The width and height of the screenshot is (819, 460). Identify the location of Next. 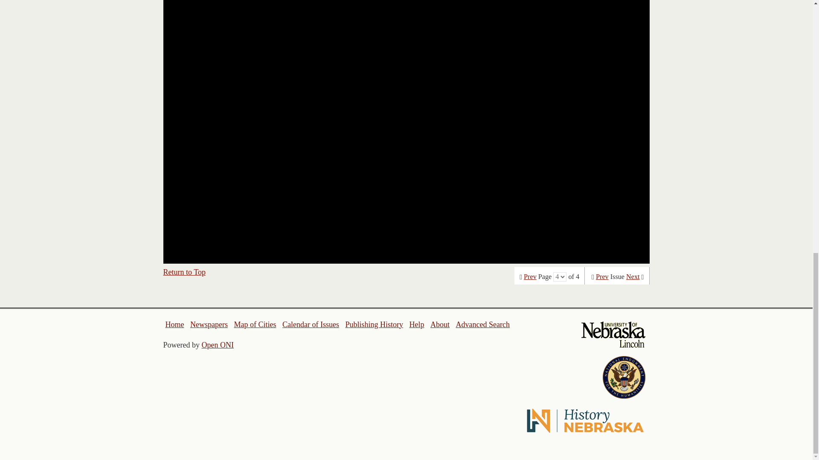
(633, 277).